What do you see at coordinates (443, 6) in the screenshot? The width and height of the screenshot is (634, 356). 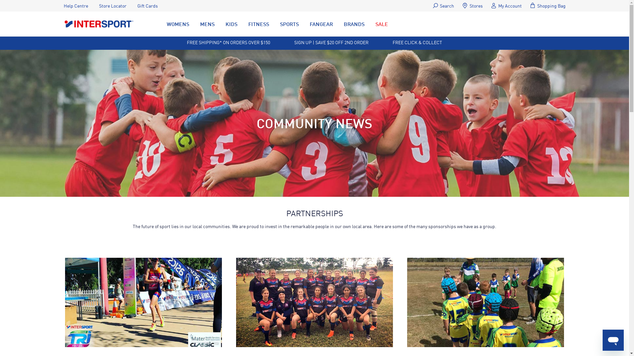 I see `Search` at bounding box center [443, 6].